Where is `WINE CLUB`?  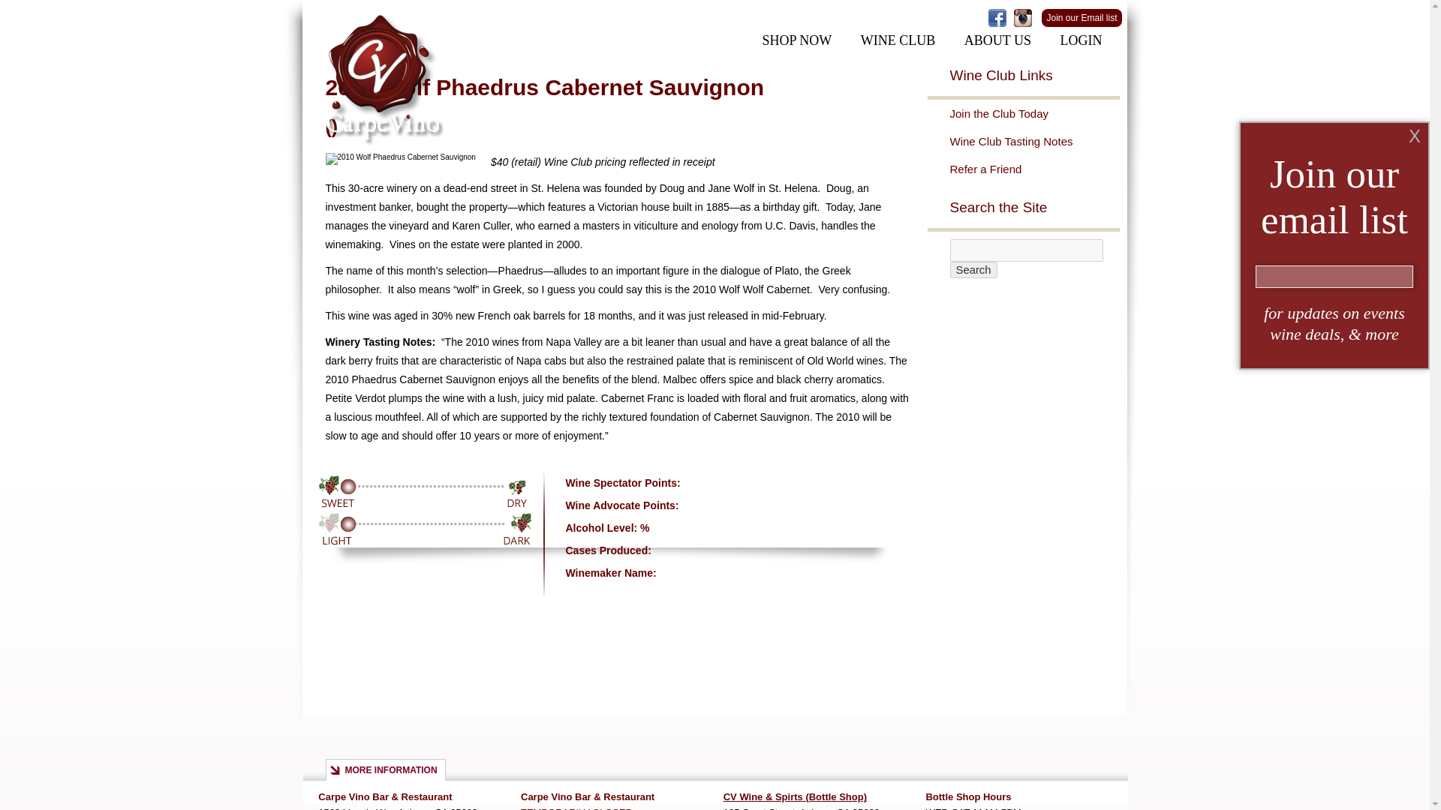
WINE CLUB is located at coordinates (898, 40).